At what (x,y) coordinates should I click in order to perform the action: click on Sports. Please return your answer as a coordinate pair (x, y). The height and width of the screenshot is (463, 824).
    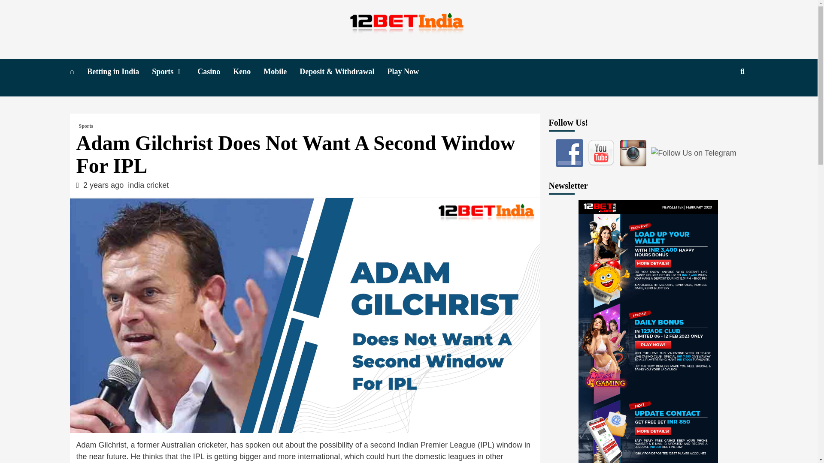
    Looking at the image, I should click on (174, 72).